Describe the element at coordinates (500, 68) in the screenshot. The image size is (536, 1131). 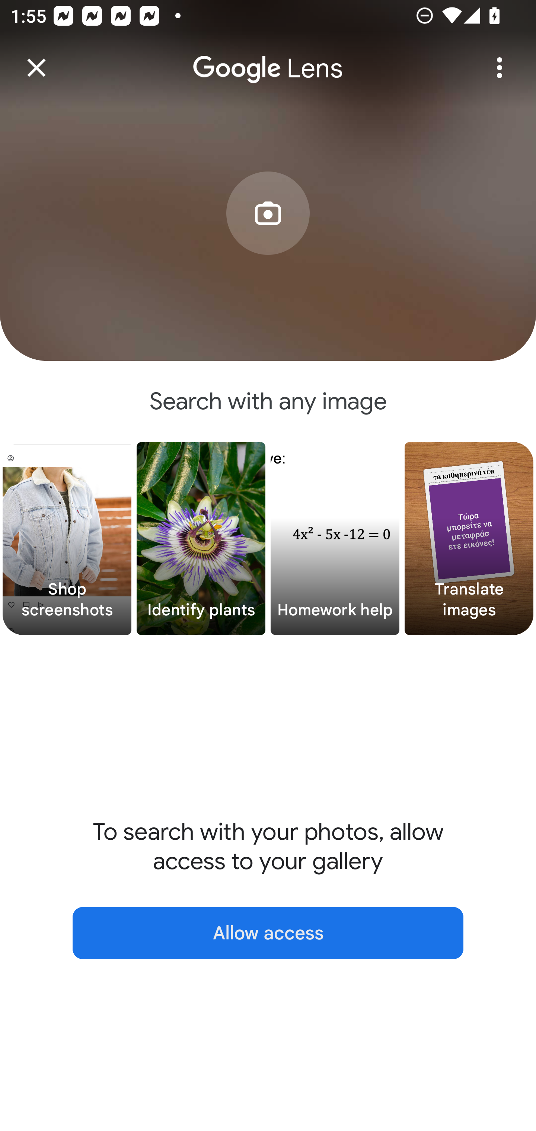
I see `More options` at that location.